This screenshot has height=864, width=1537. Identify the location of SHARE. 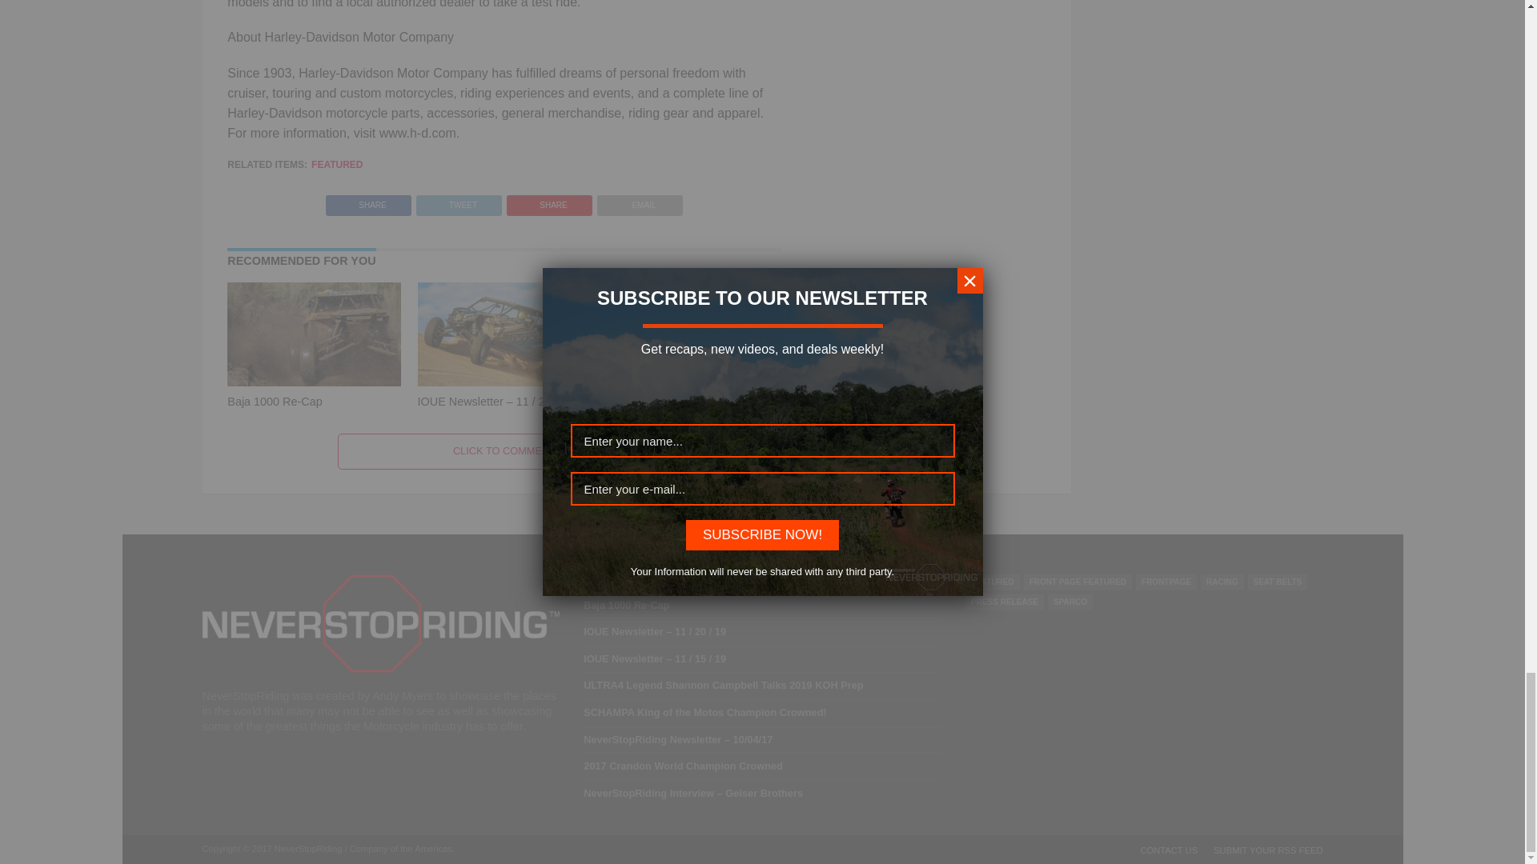
(368, 202).